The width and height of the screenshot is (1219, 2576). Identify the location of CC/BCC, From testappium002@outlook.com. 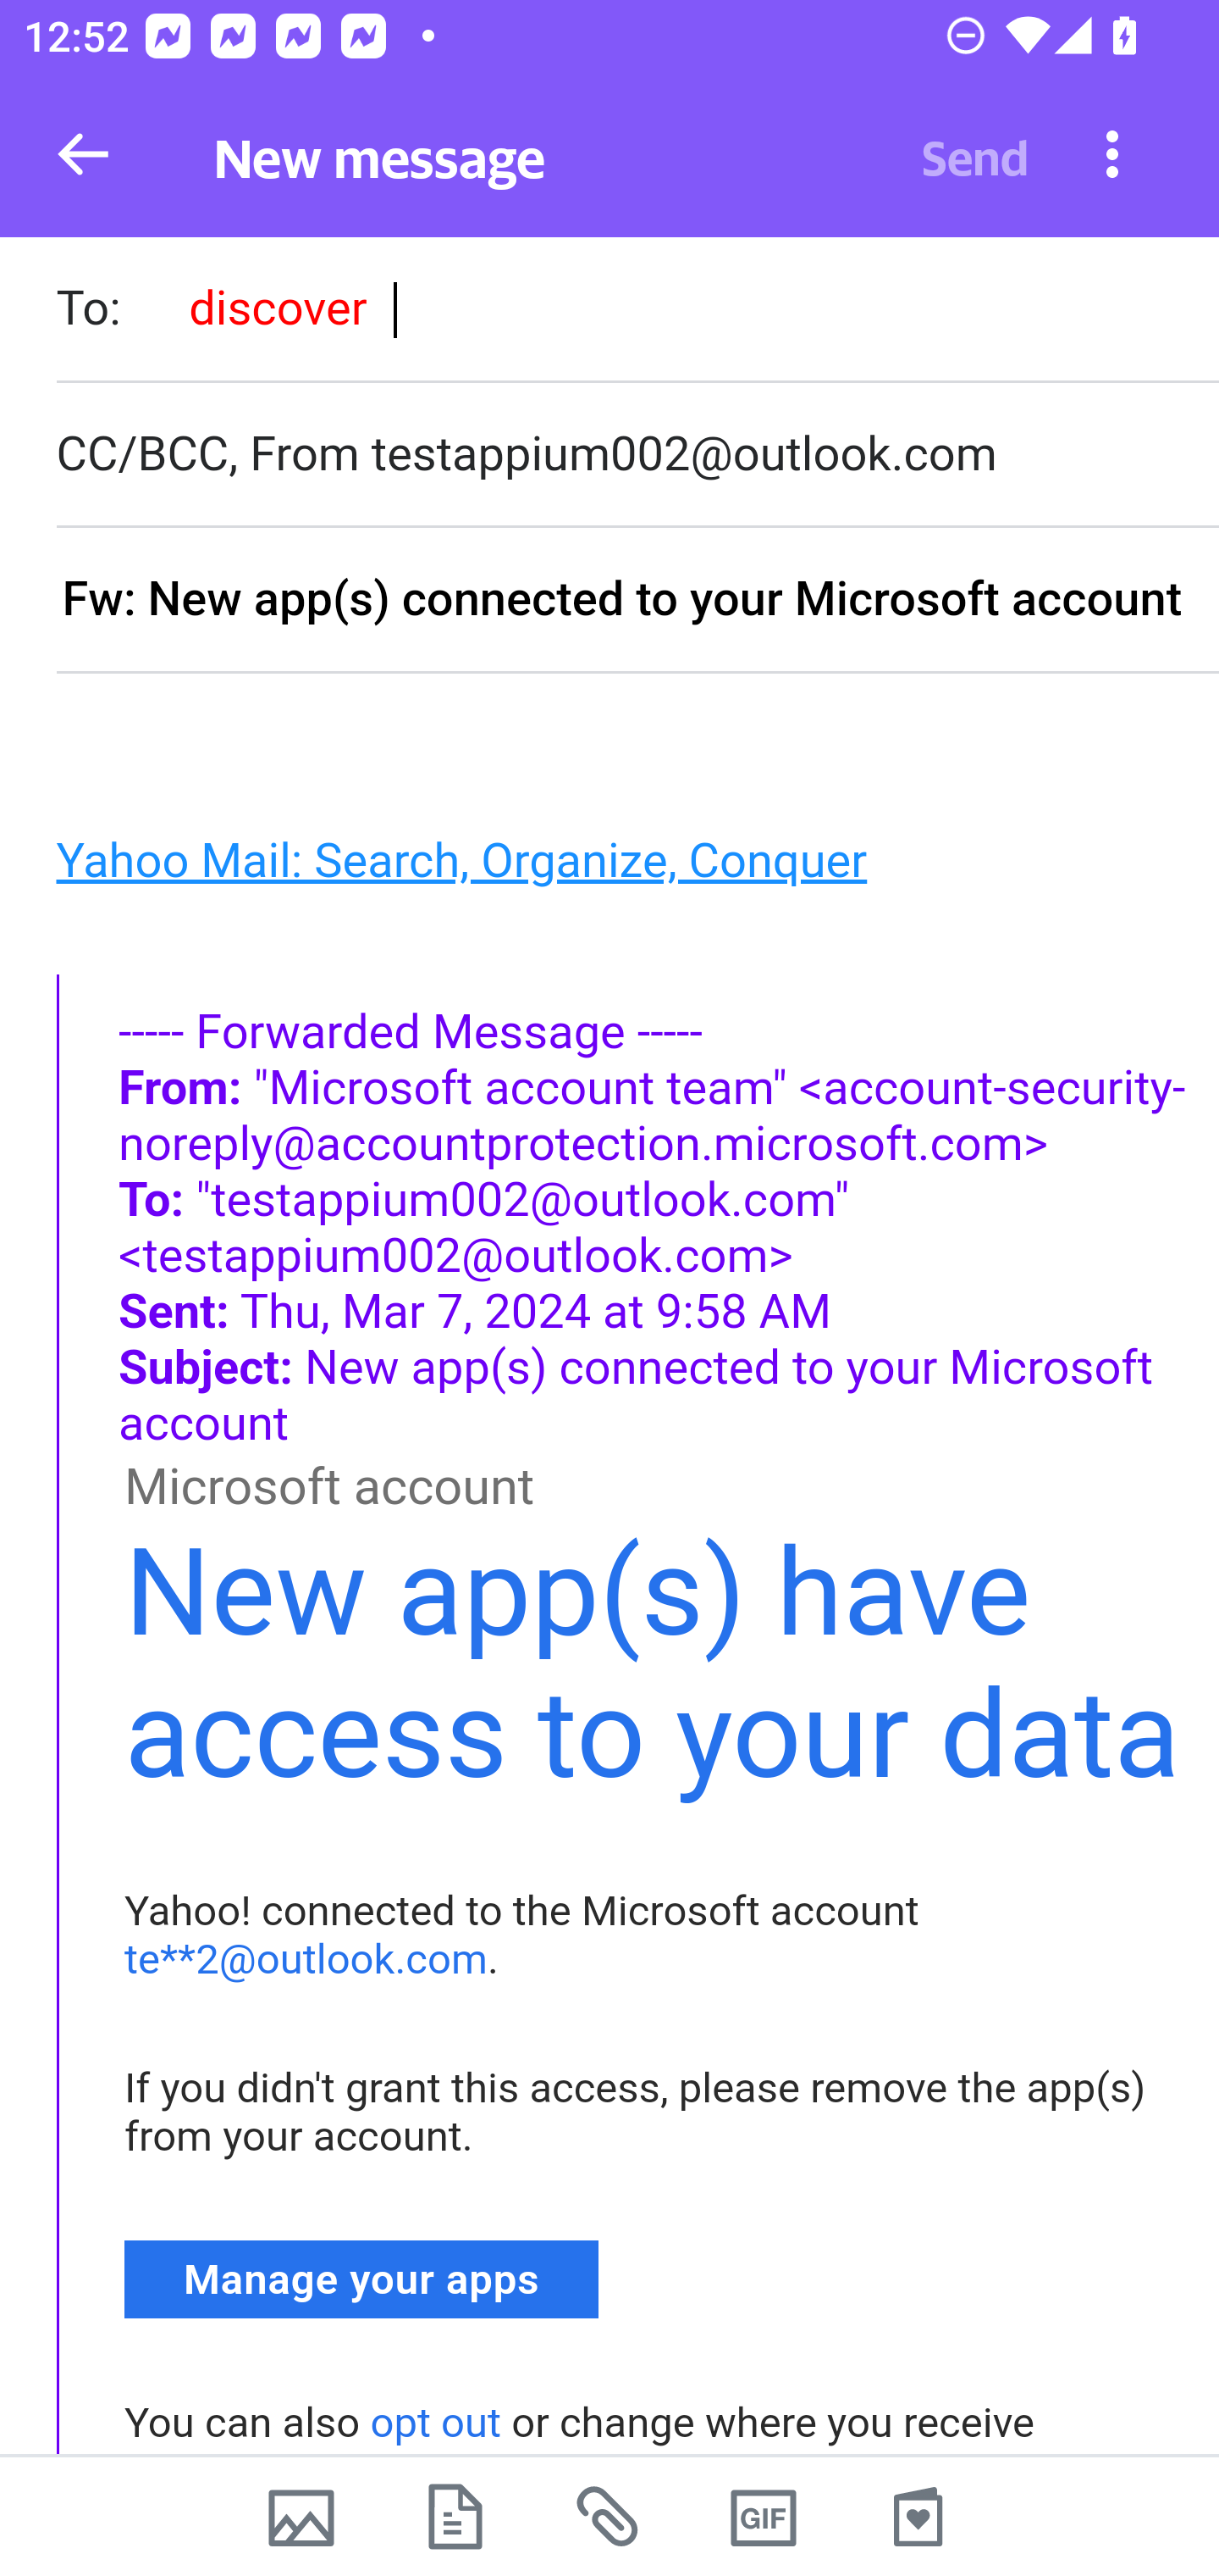
(637, 454).